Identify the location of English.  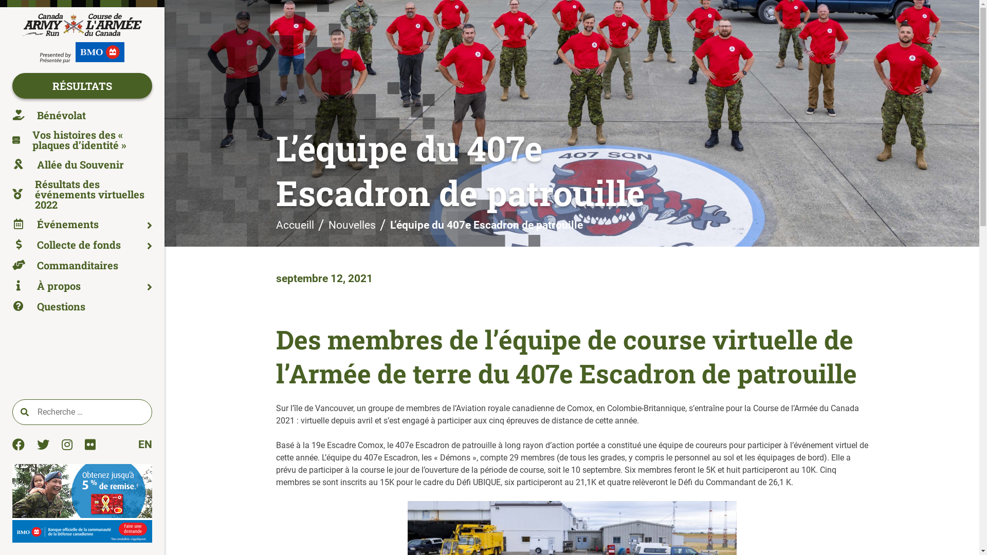
(145, 445).